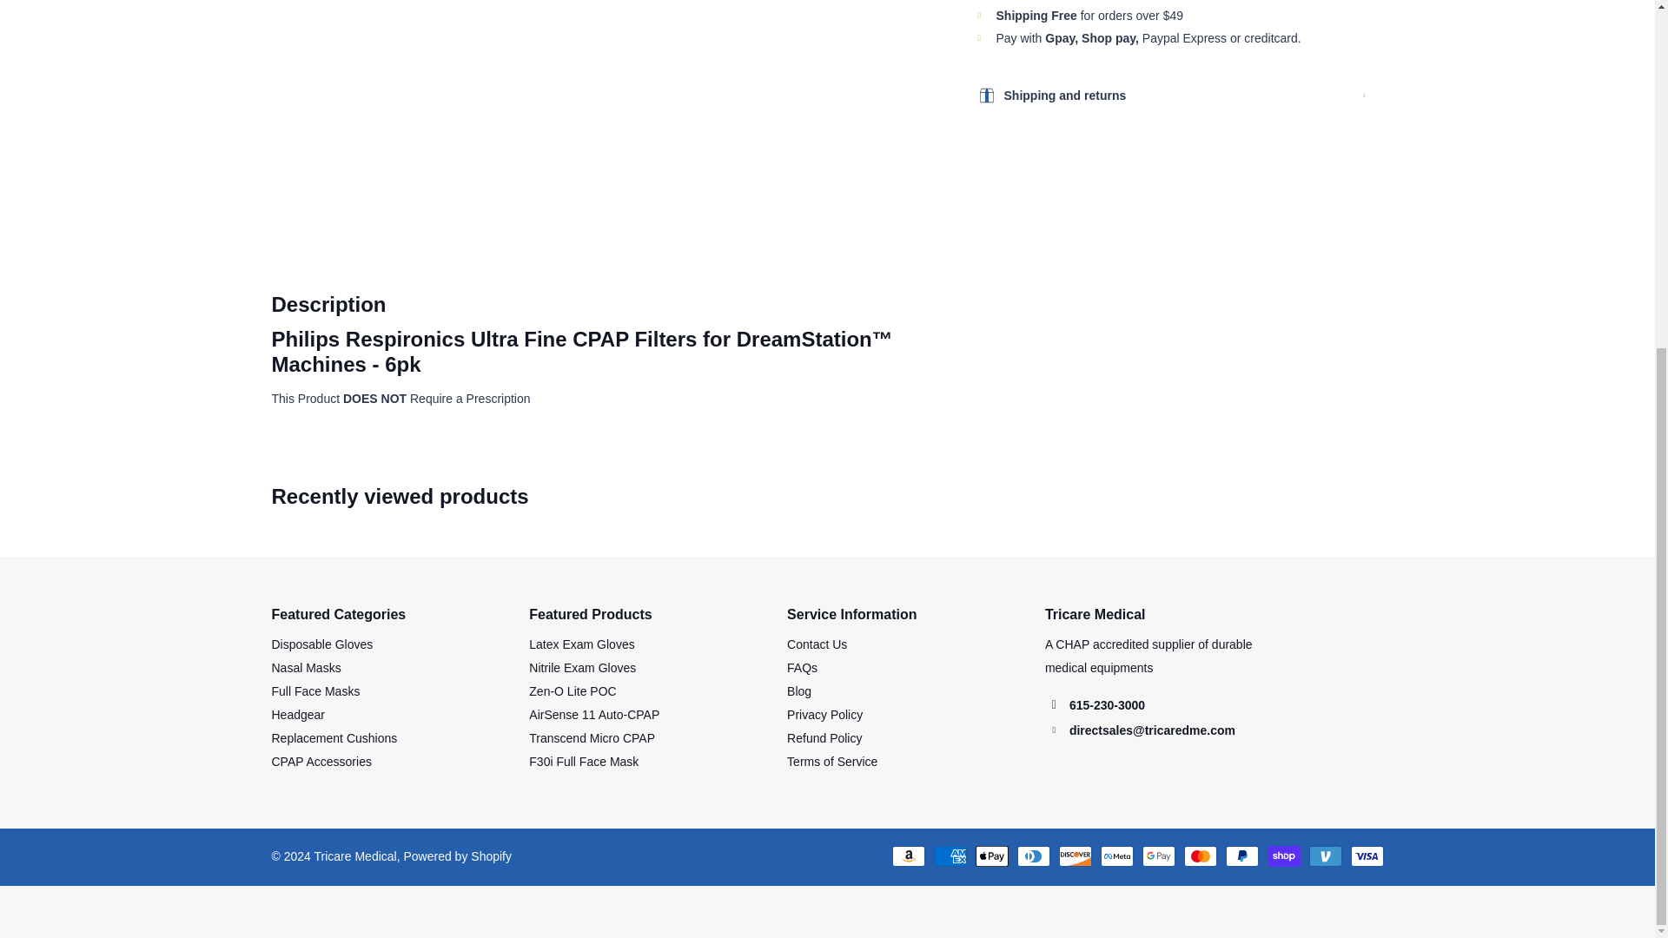  Describe the element at coordinates (572, 691) in the screenshot. I see `Zen-O Lite POC` at that location.